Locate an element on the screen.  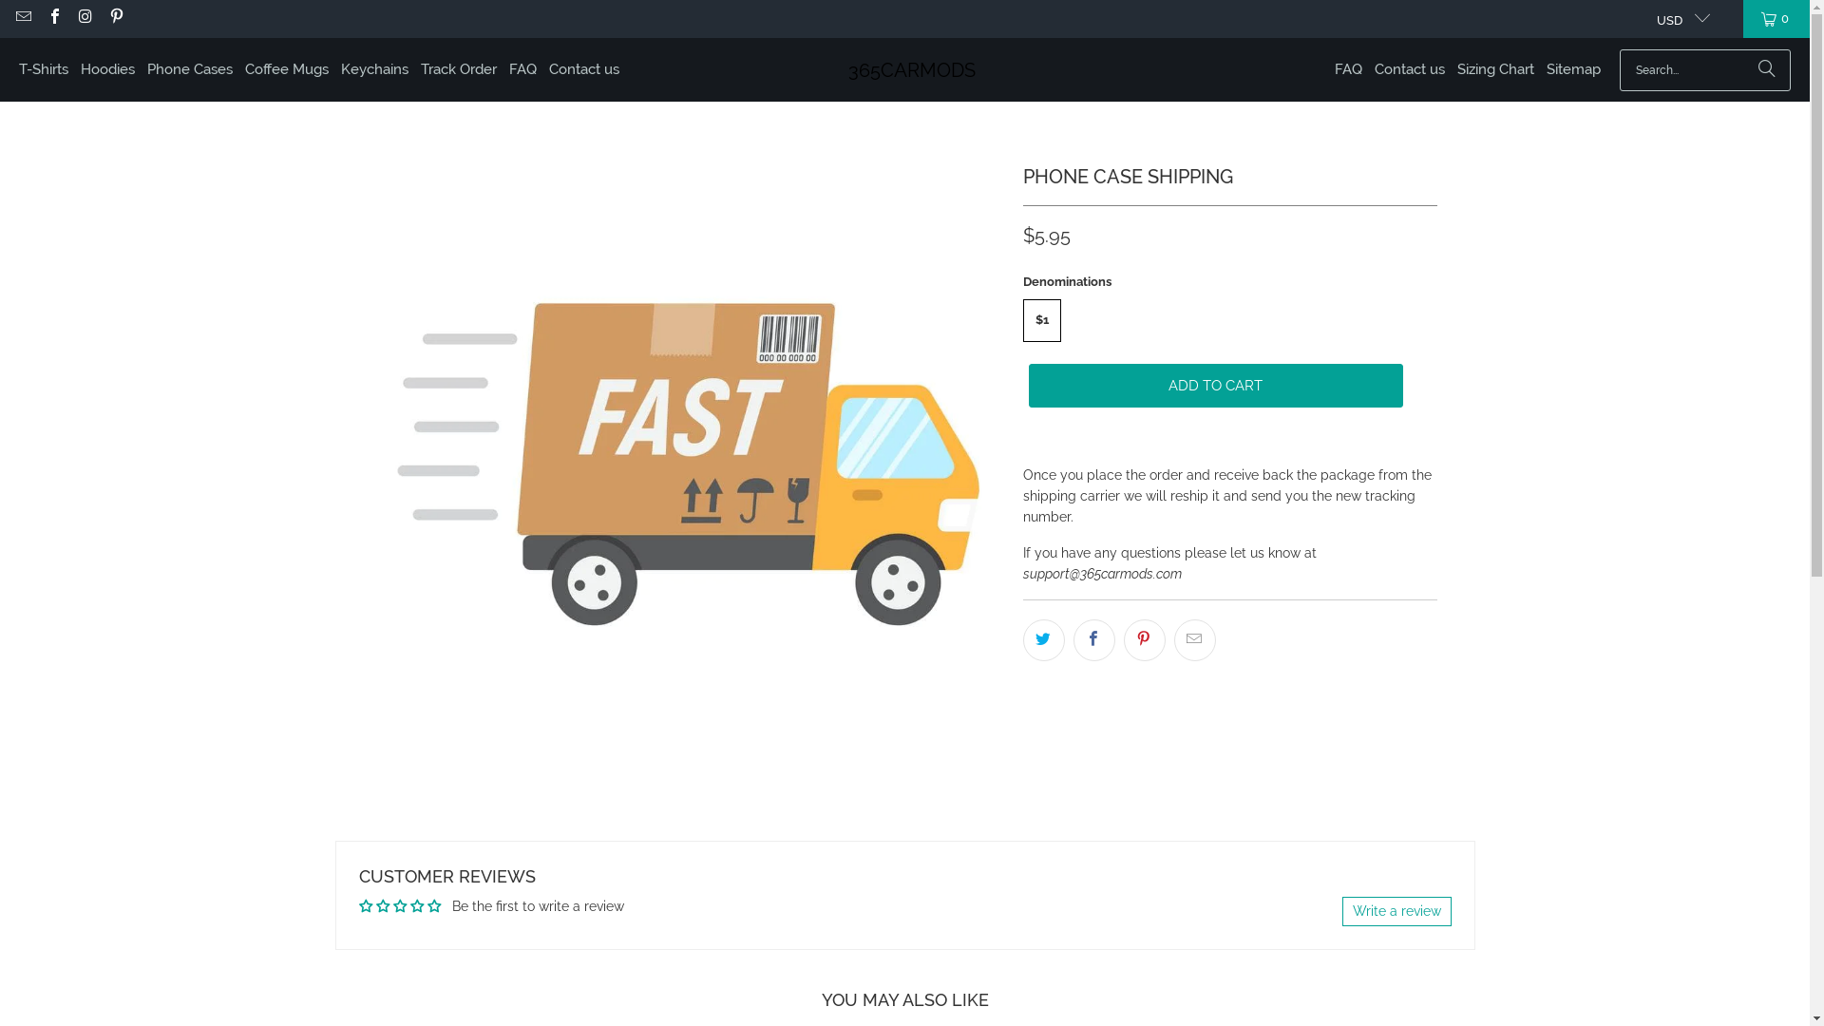
Phone Cases is located at coordinates (190, 70).